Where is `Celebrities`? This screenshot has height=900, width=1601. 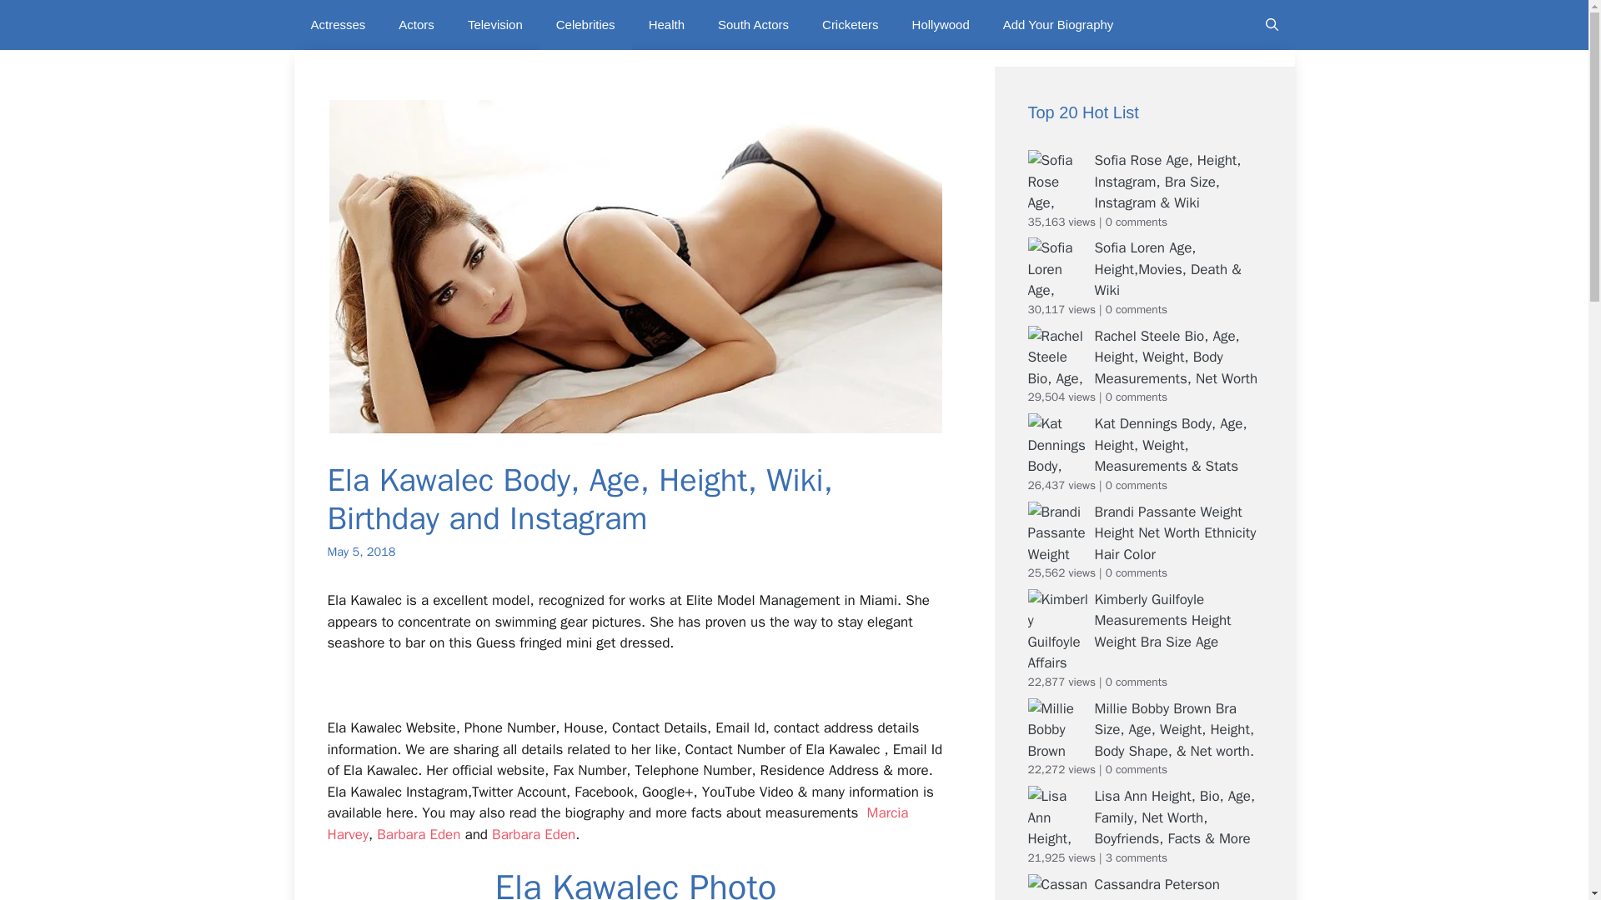
Celebrities is located at coordinates (585, 25).